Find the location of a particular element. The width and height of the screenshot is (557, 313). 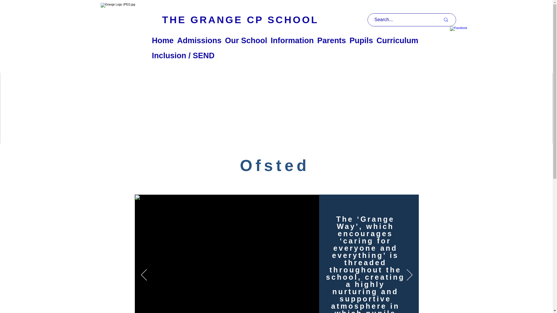

Our School is located at coordinates (246, 41).